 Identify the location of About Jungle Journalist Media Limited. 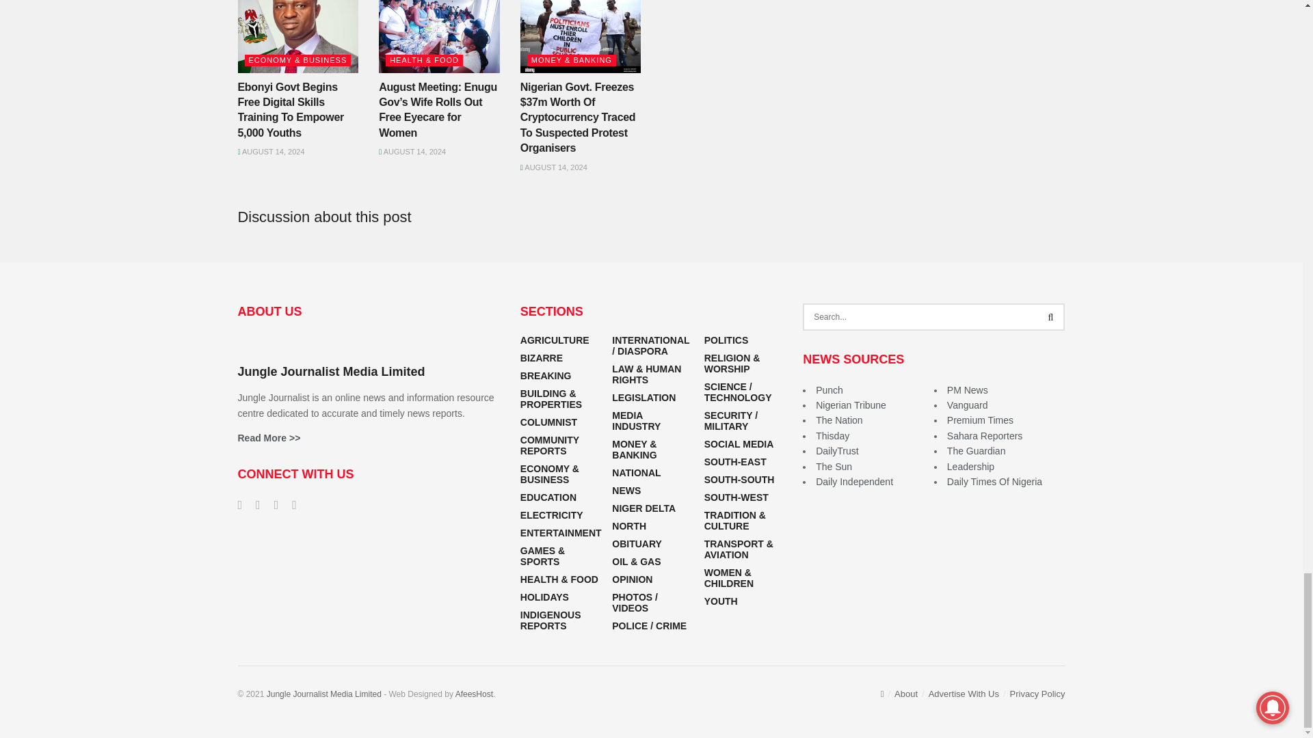
(269, 437).